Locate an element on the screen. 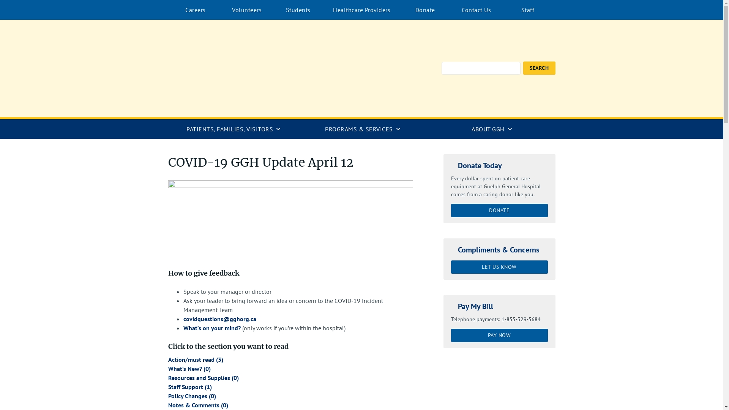 The height and width of the screenshot is (410, 729). Action/must read (3) is located at coordinates (195, 360).